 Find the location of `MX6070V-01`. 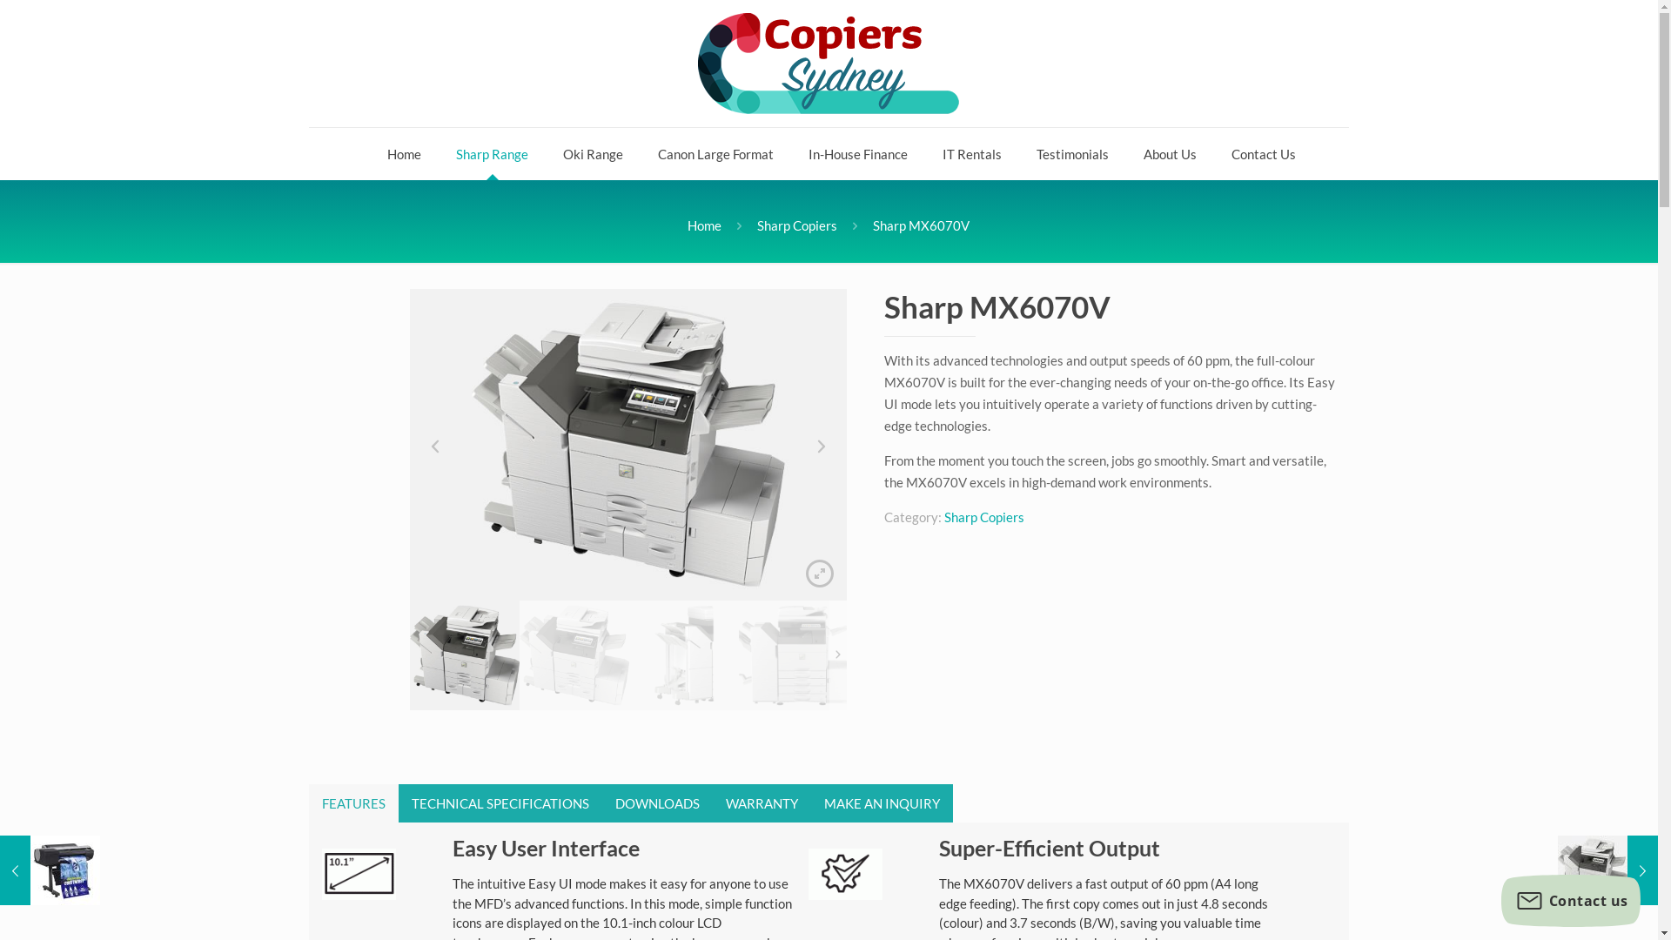

MX6070V-01 is located at coordinates (465, 655).